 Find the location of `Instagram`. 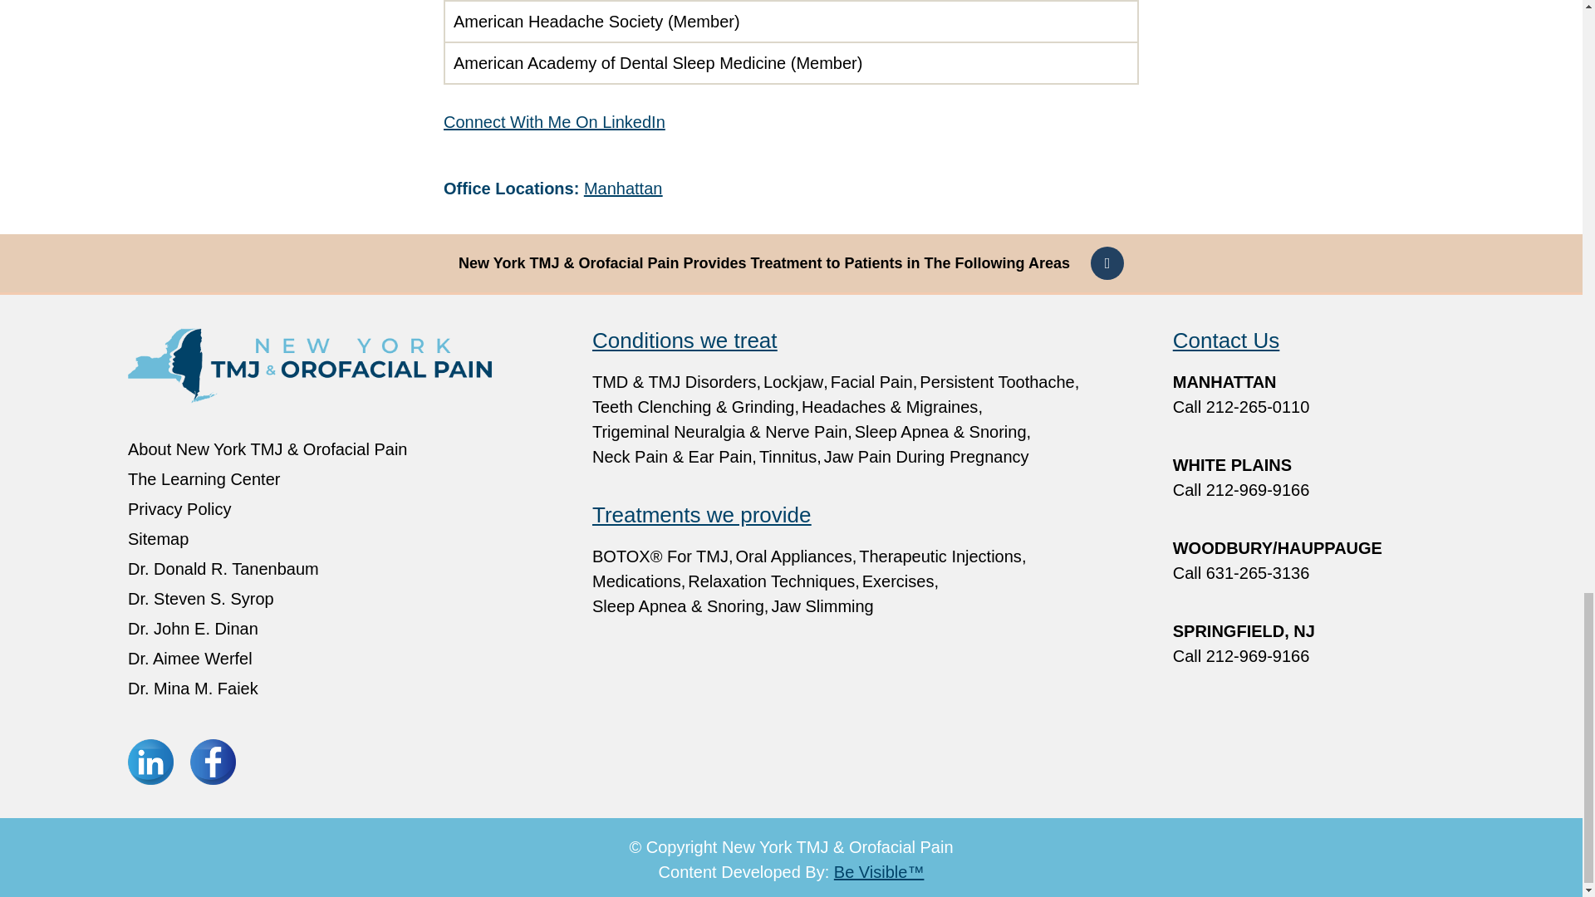

Instagram is located at coordinates (275, 762).